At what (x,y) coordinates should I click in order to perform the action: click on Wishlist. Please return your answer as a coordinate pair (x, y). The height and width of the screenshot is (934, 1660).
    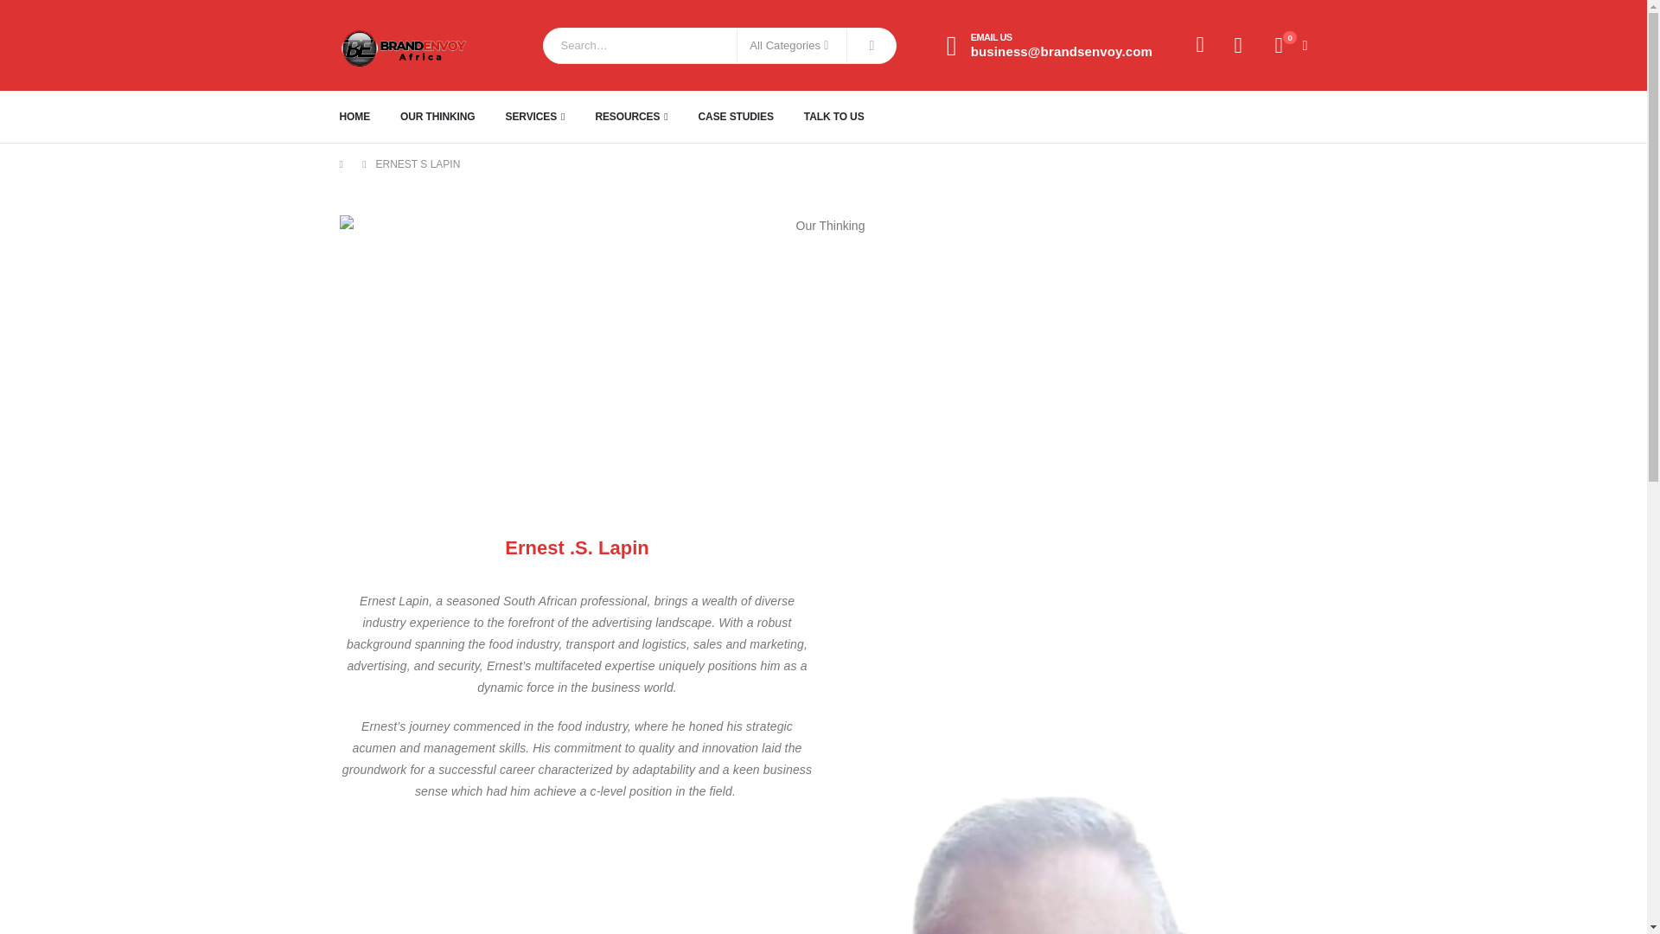
    Looking at the image, I should click on (1238, 45).